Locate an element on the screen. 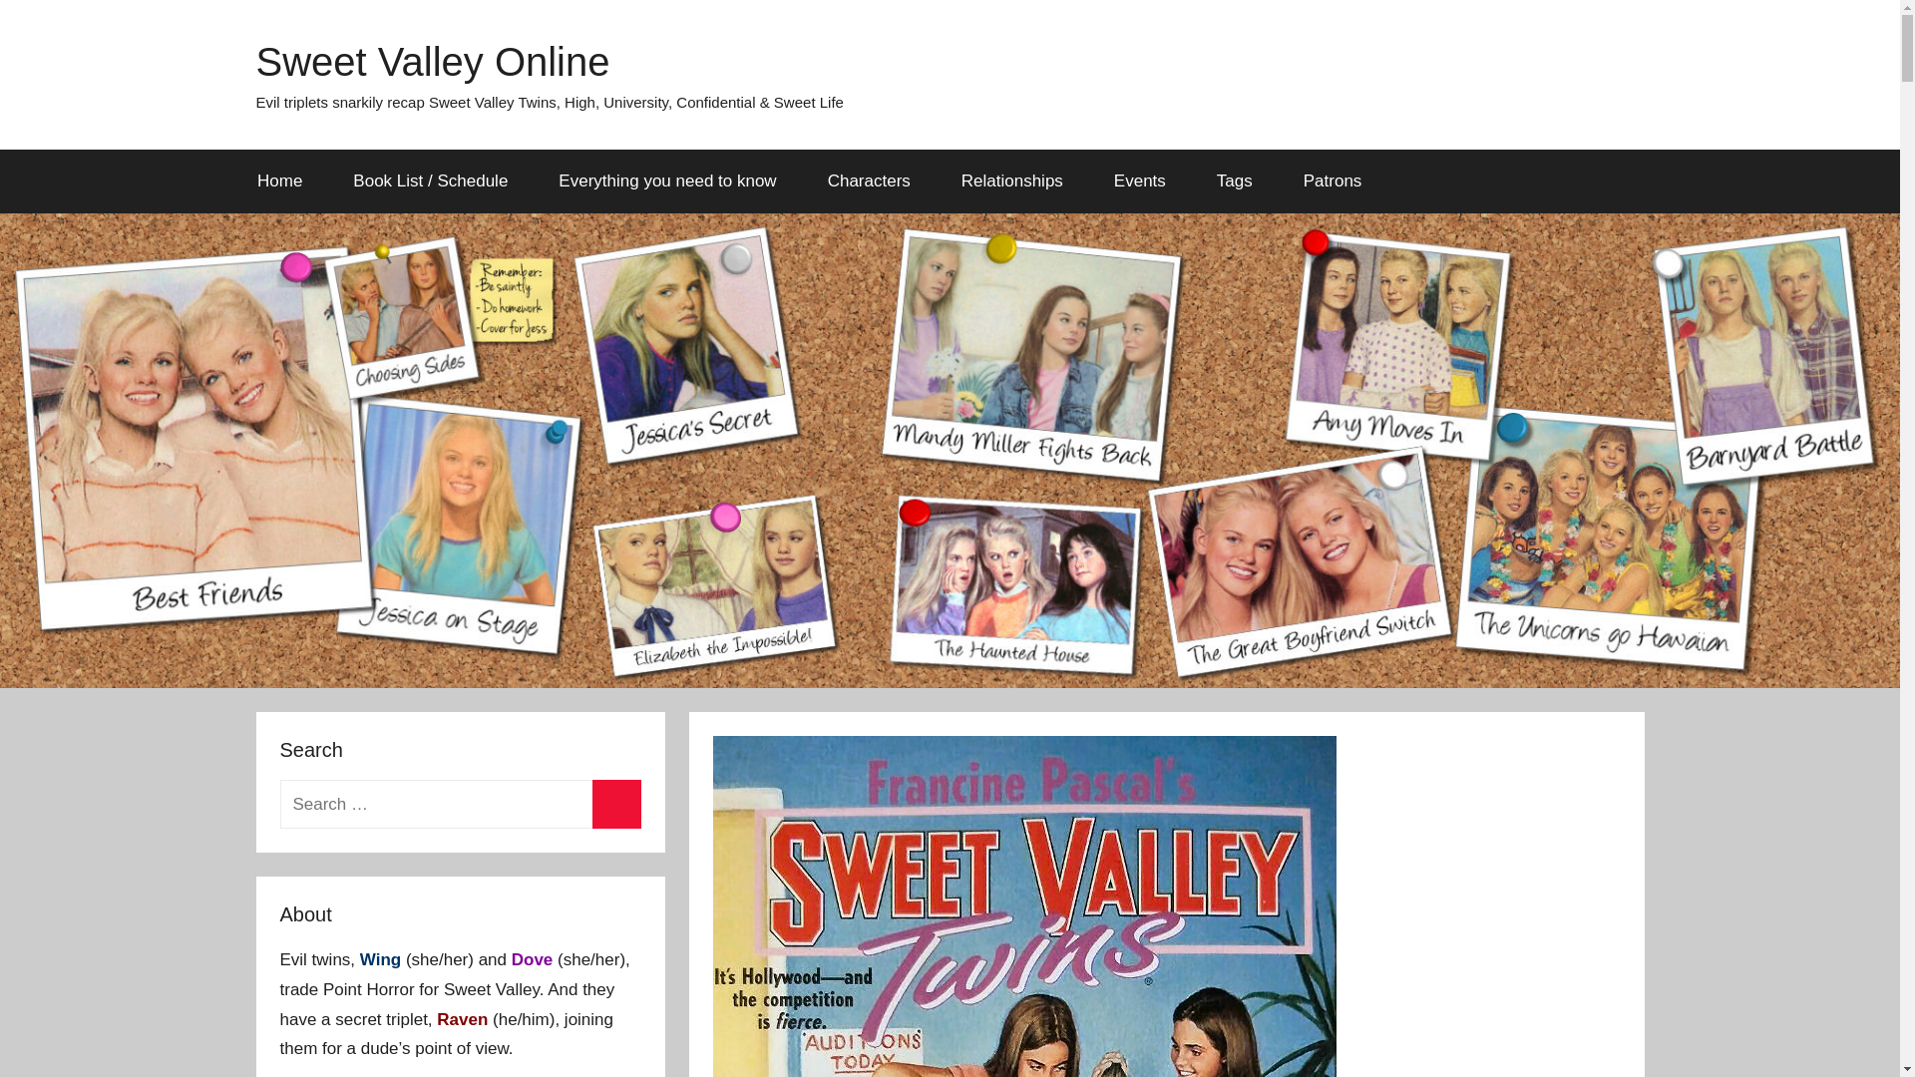  Everything you need to know is located at coordinates (668, 181).